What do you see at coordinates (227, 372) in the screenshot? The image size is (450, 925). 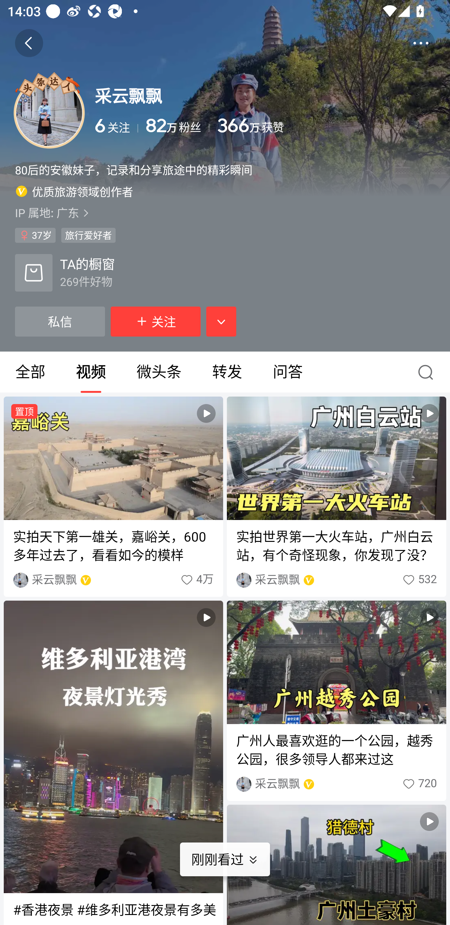 I see `转发` at bounding box center [227, 372].